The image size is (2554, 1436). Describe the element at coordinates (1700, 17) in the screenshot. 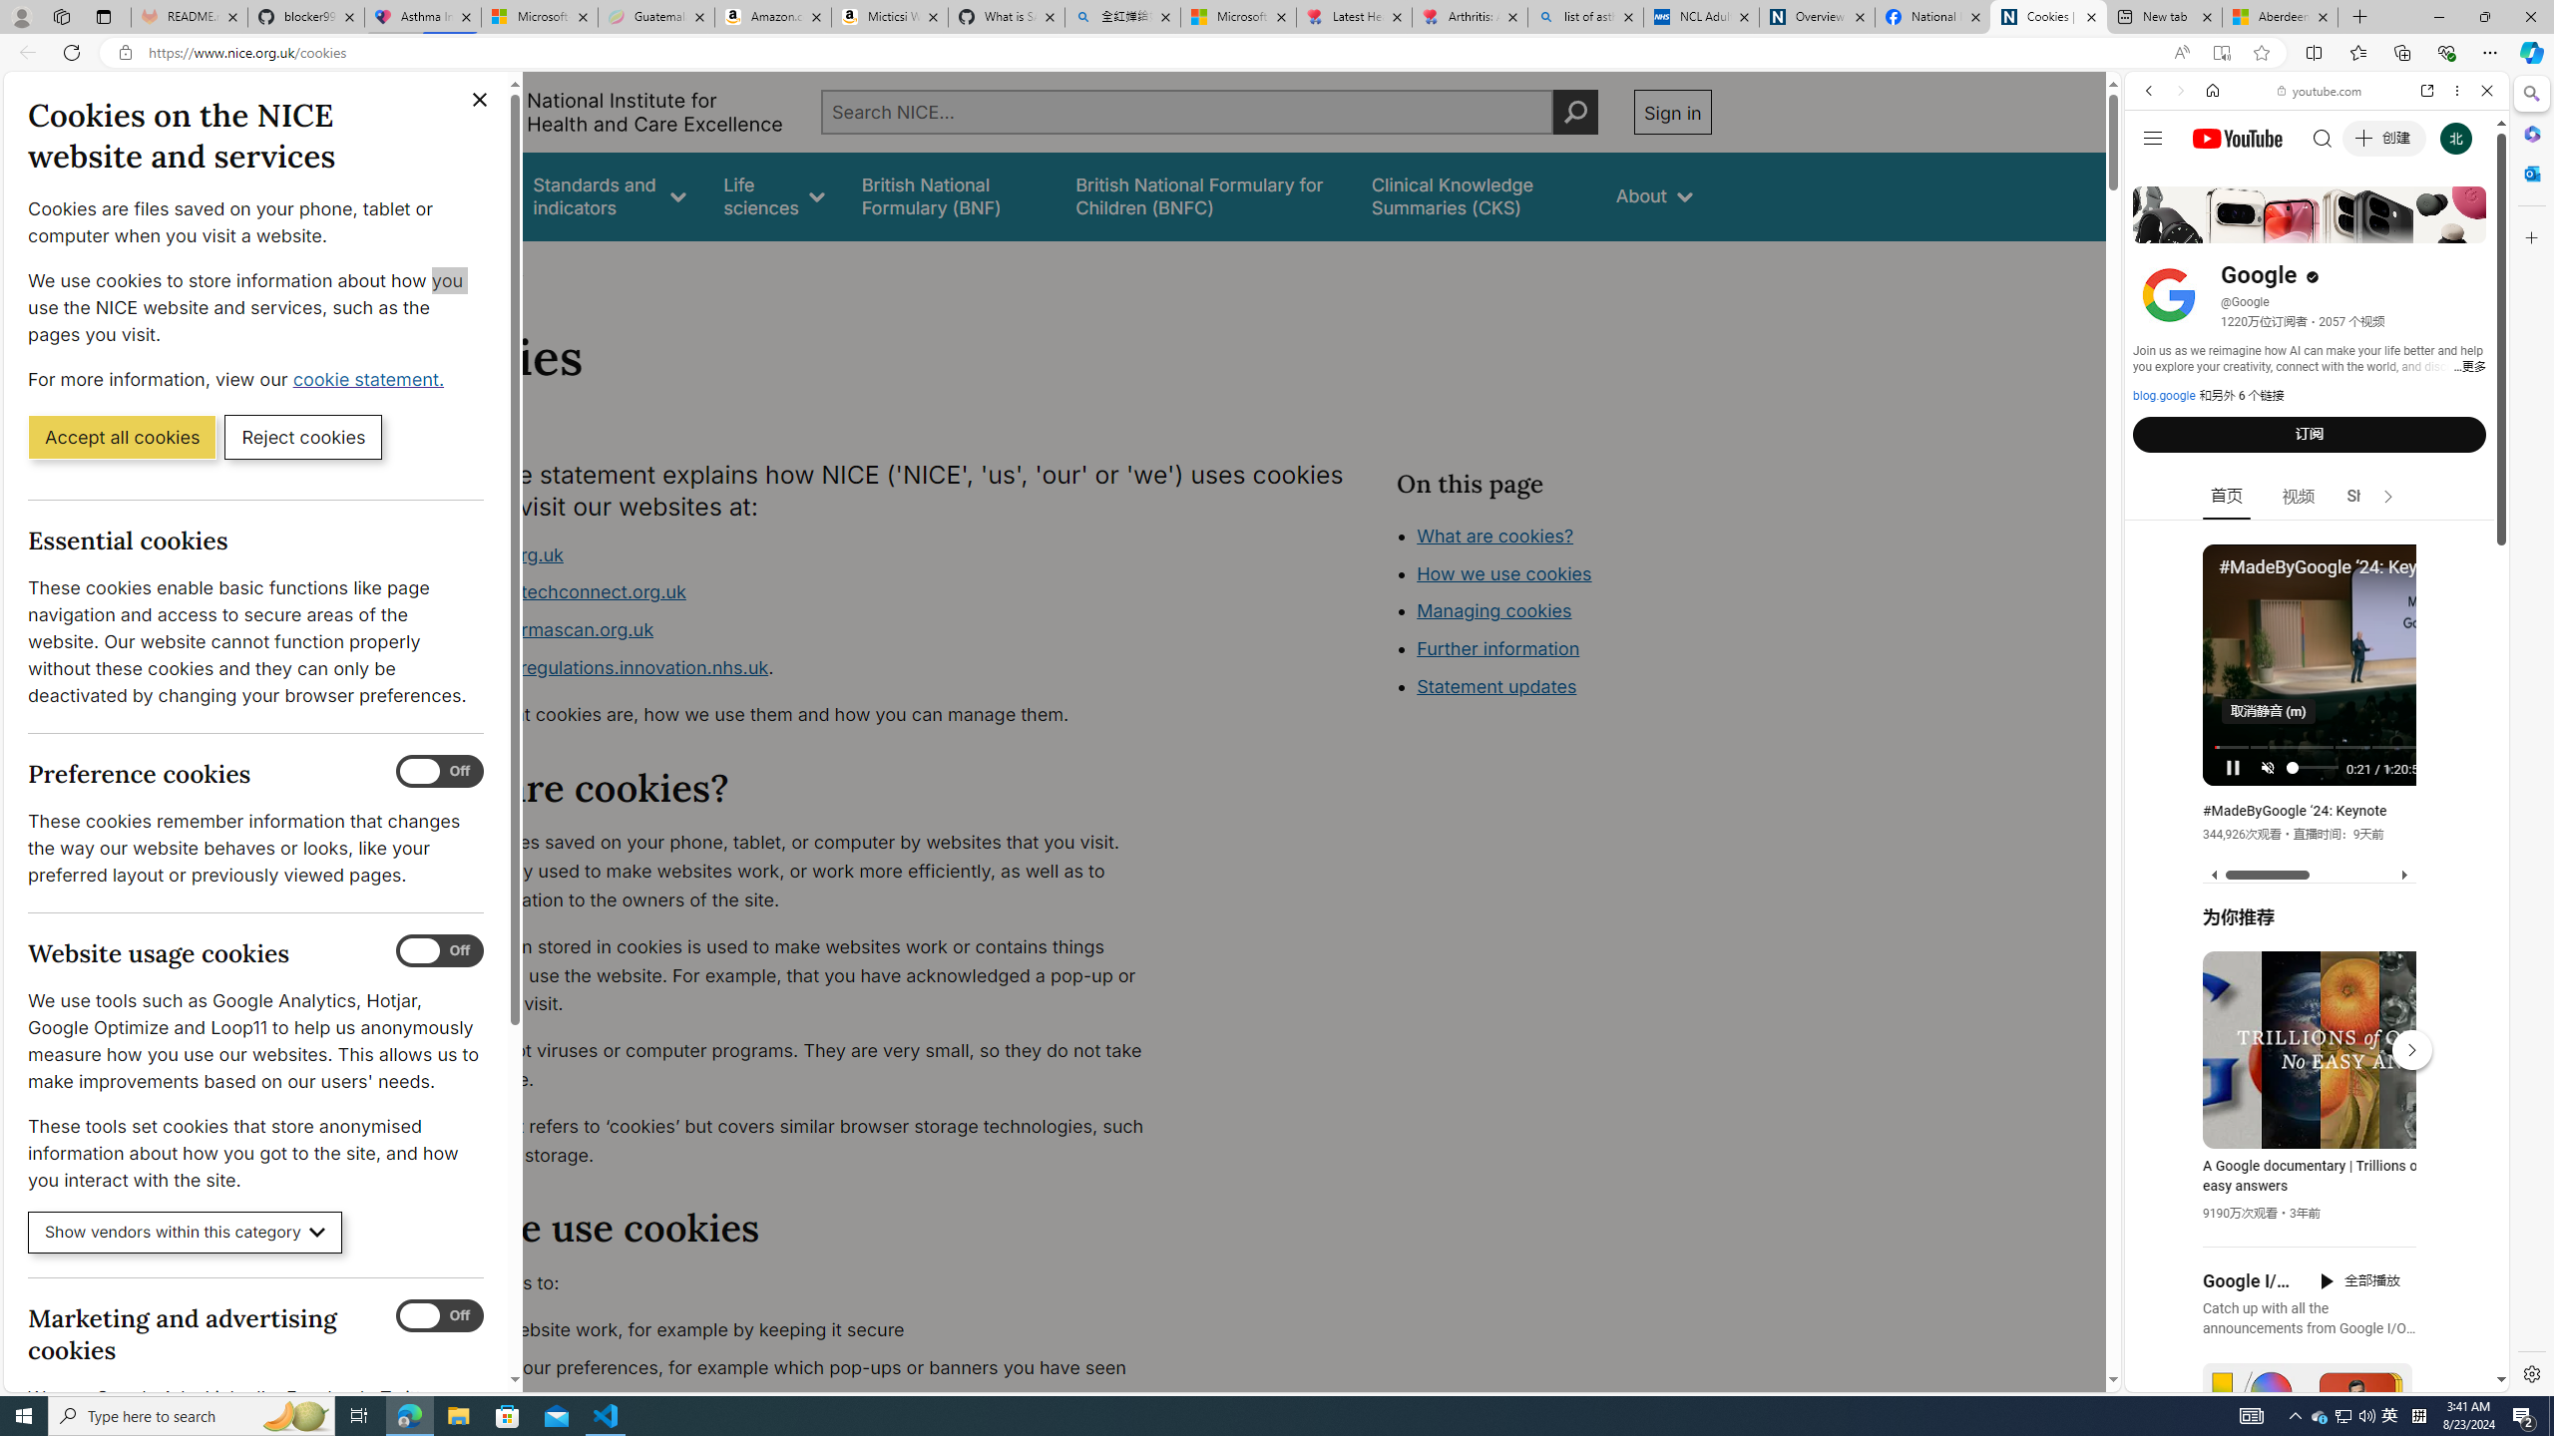

I see `NCL Adult Asthma Inhaler Choice Guideline` at that location.